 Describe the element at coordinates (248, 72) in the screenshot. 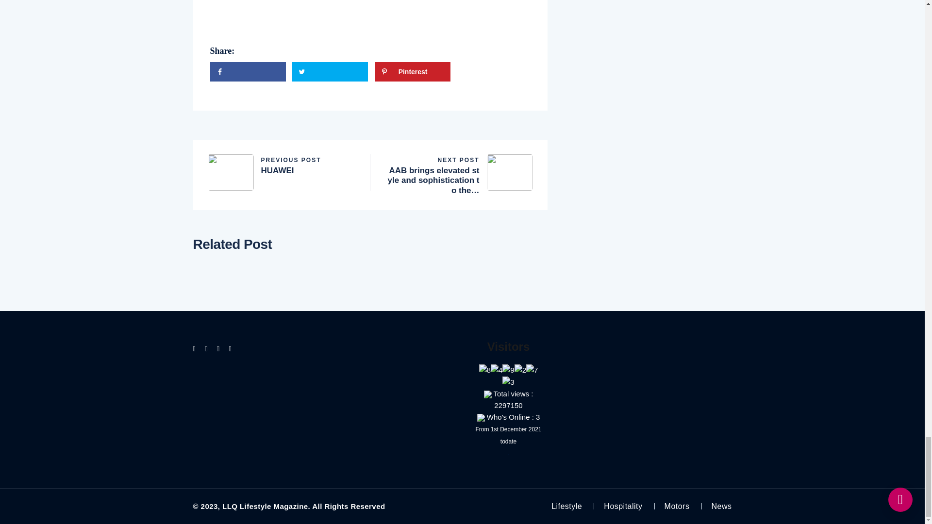

I see `Twitter` at that location.